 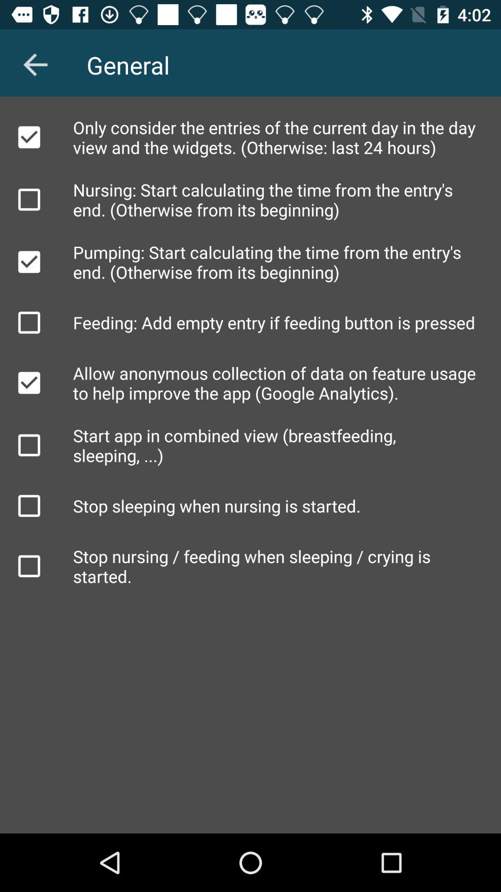 What do you see at coordinates (29, 262) in the screenshot?
I see `select options` at bounding box center [29, 262].